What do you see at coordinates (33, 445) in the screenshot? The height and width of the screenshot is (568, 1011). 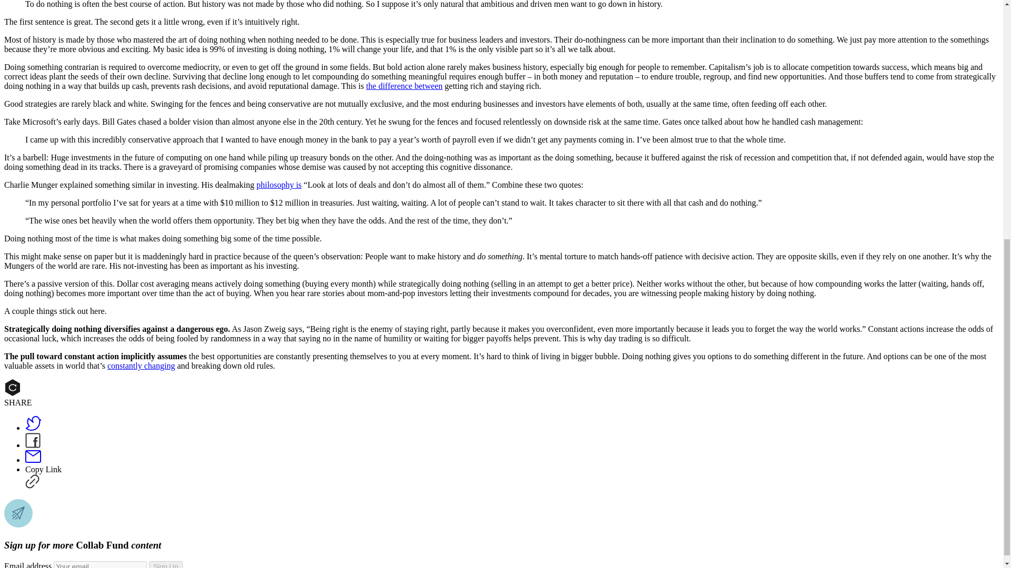 I see `Share on Facebook` at bounding box center [33, 445].